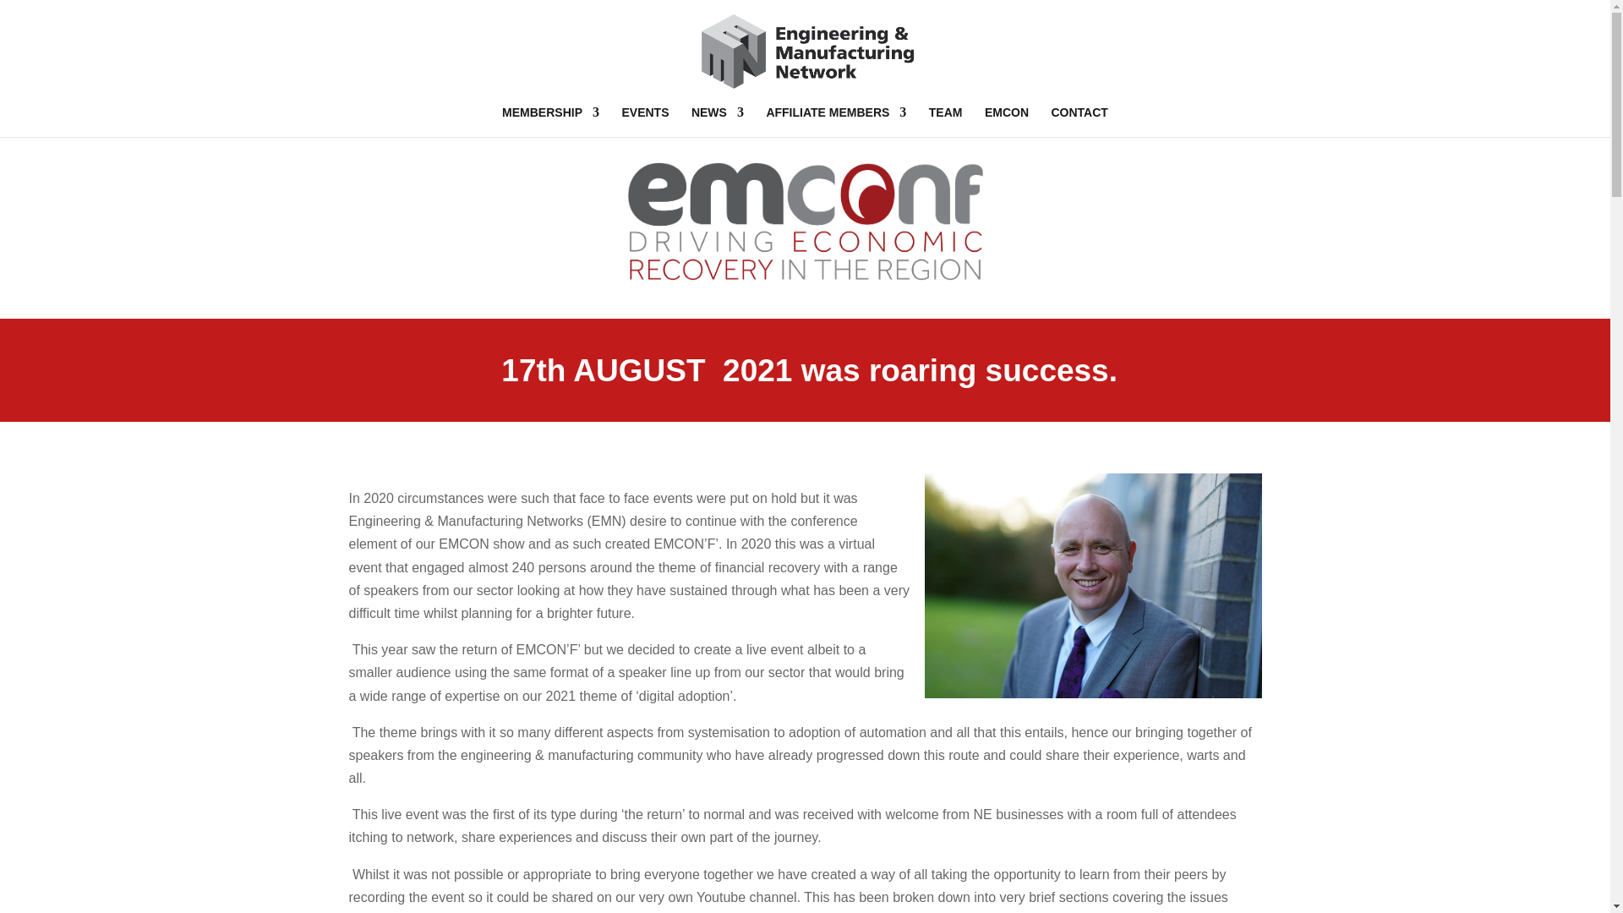  What do you see at coordinates (1080, 122) in the screenshot?
I see `CONTACT` at bounding box center [1080, 122].